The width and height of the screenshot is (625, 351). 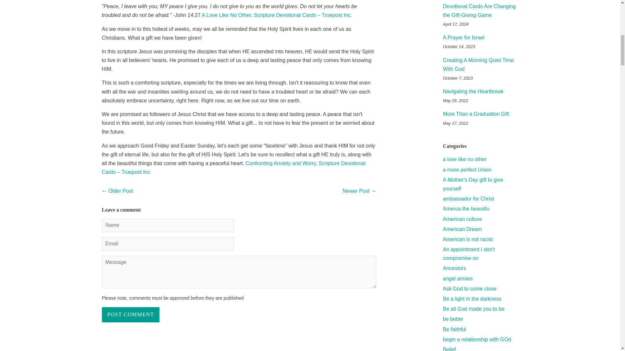 What do you see at coordinates (469, 254) in the screenshot?
I see `Show articles tagged An appointment I don't compromise on` at bounding box center [469, 254].